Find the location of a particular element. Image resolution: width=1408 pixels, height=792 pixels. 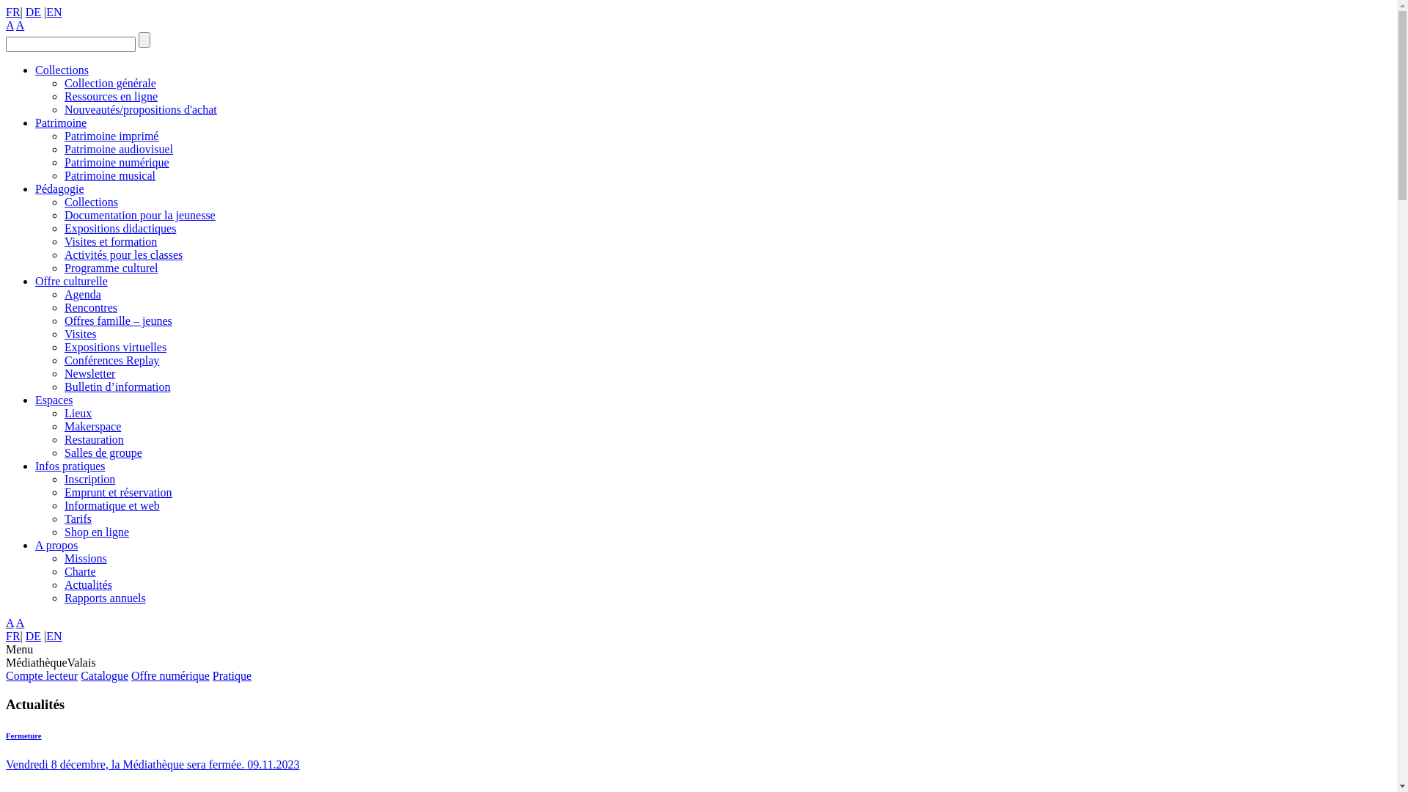

Expositions virtuelles is located at coordinates (116, 348).